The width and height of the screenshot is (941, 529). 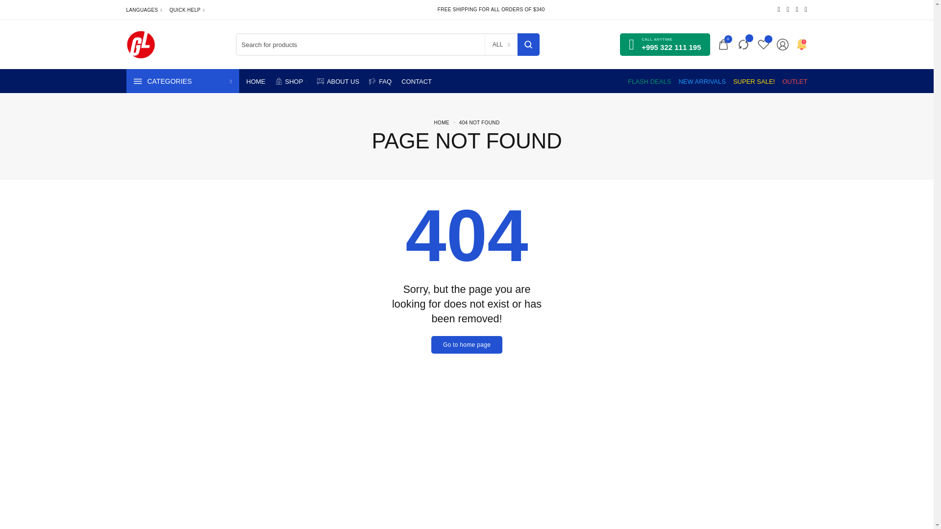 What do you see at coordinates (528, 45) in the screenshot?
I see `Search for products` at bounding box center [528, 45].